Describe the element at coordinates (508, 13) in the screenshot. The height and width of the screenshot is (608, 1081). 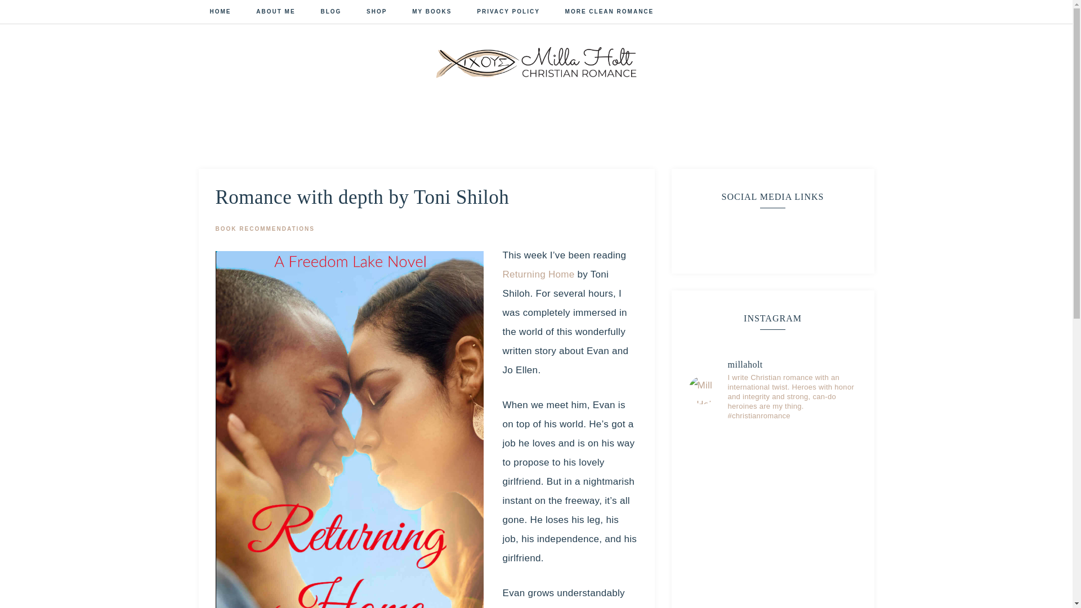
I see `PRIVACY POLICY` at that location.